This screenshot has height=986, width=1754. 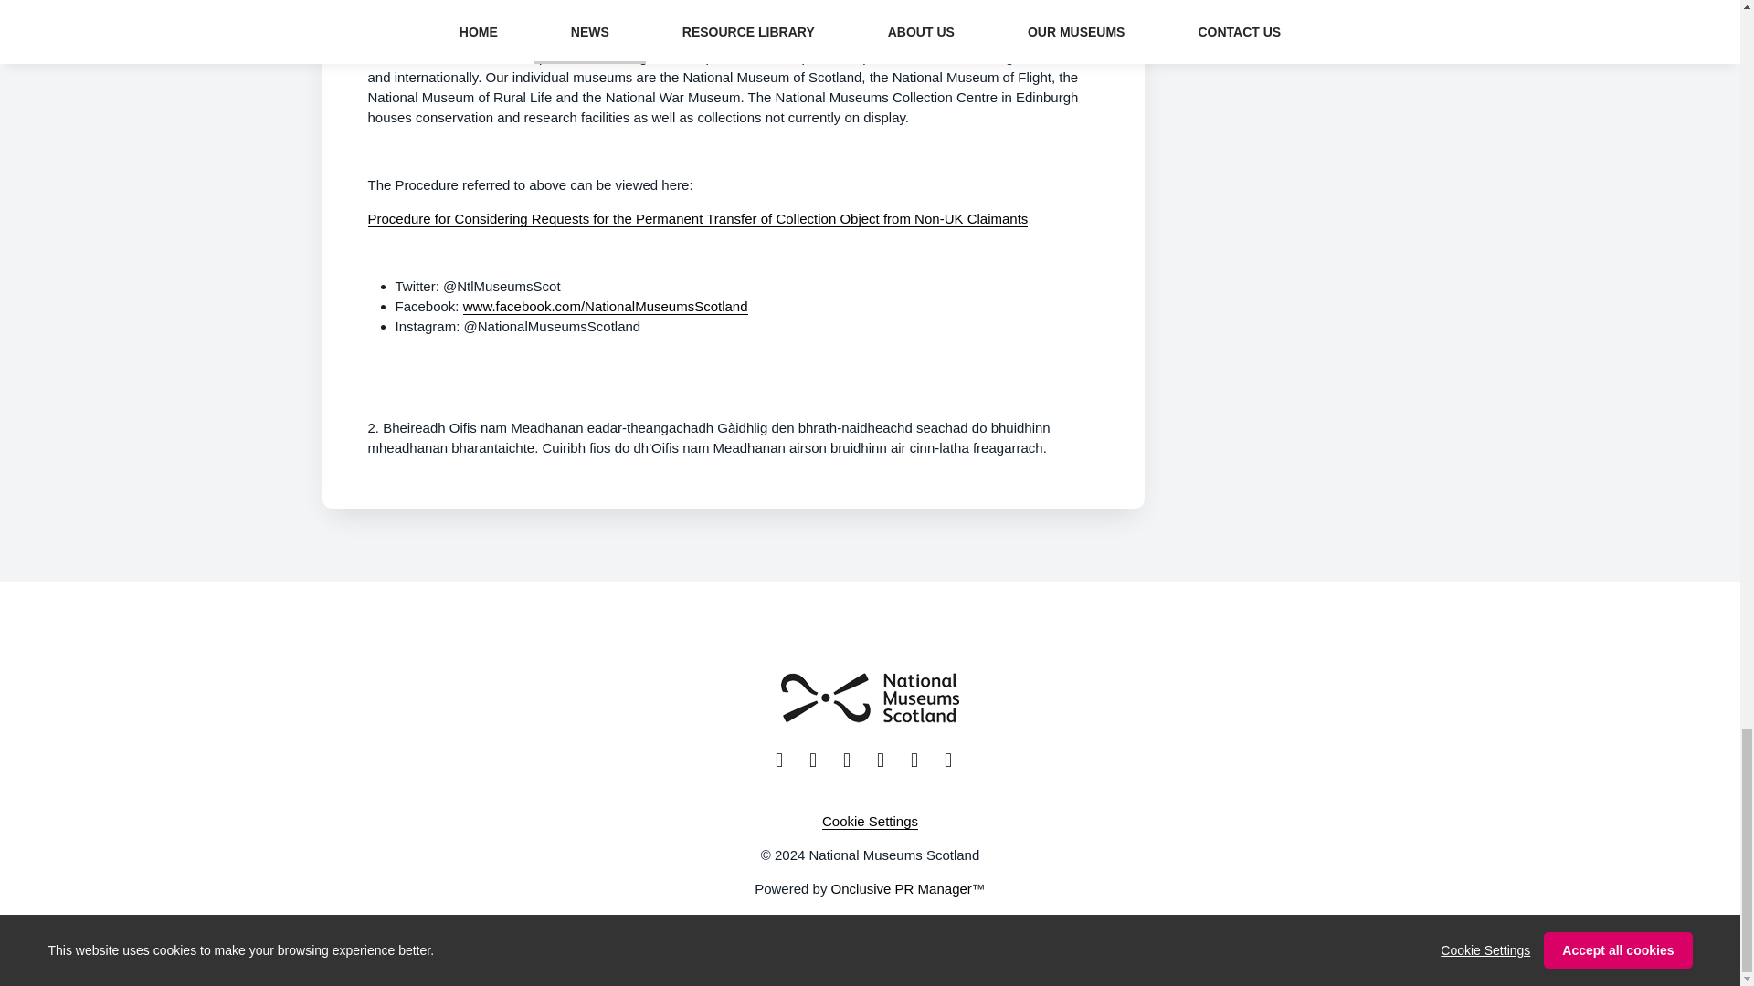 I want to click on YouTube, so click(x=886, y=760).